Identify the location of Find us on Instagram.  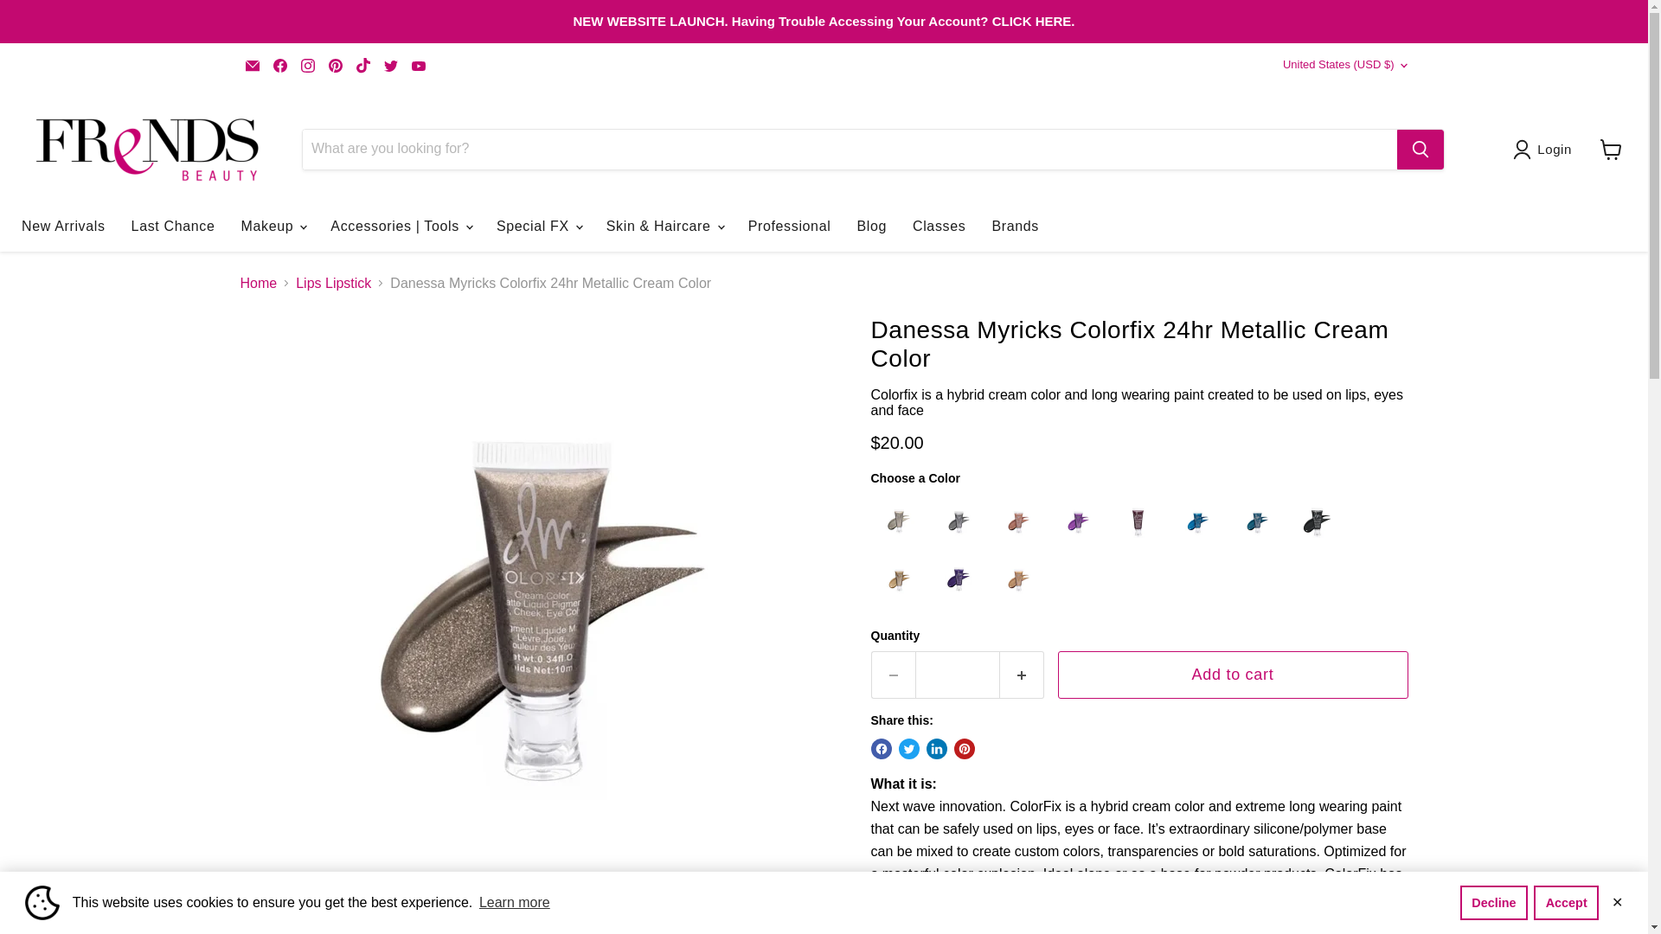
(308, 65).